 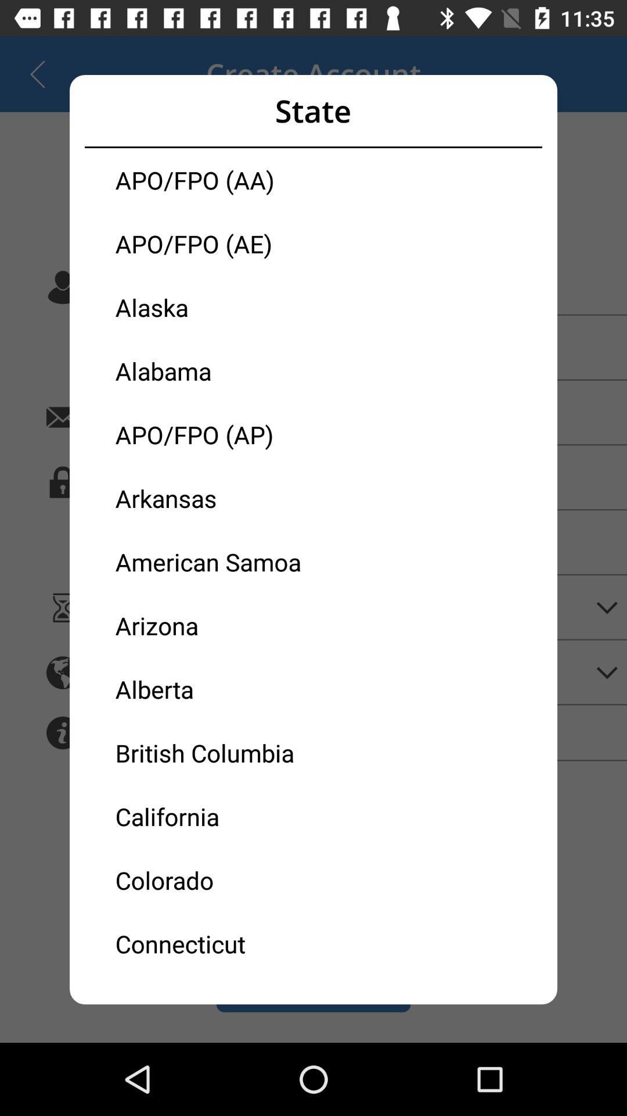 What do you see at coordinates (214, 753) in the screenshot?
I see `tap icon above the california` at bounding box center [214, 753].